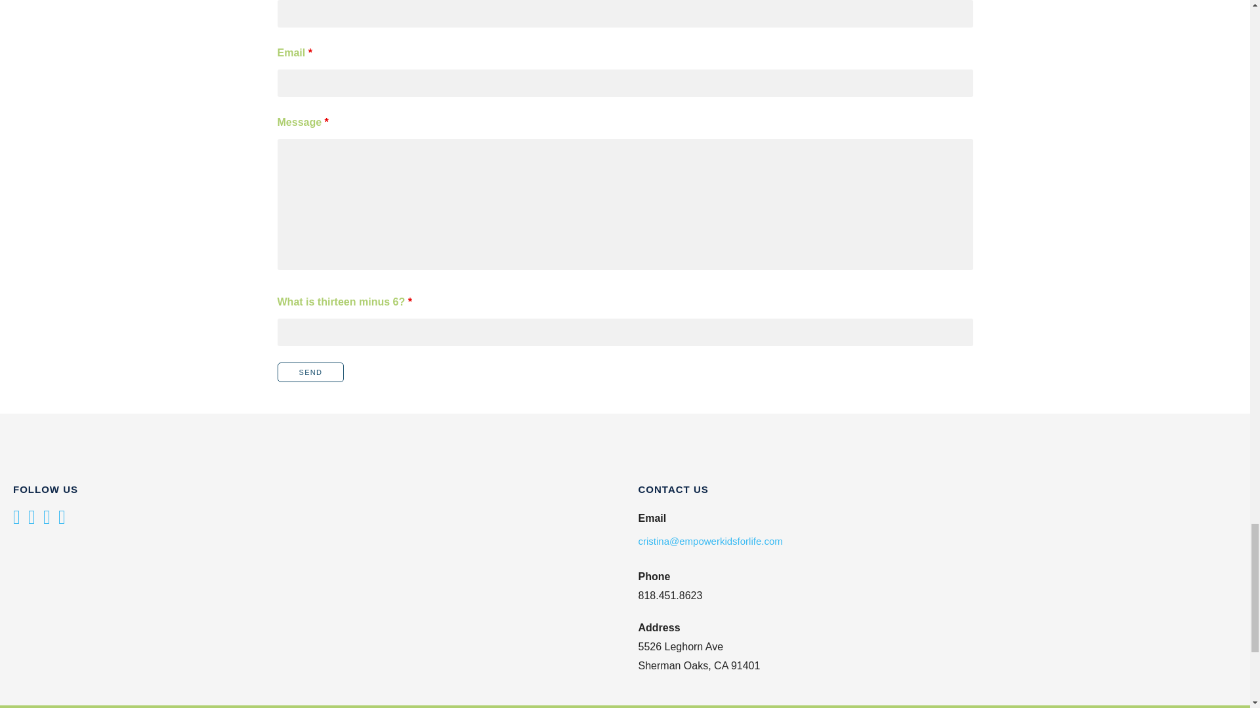  What do you see at coordinates (310, 372) in the screenshot?
I see `Send` at bounding box center [310, 372].